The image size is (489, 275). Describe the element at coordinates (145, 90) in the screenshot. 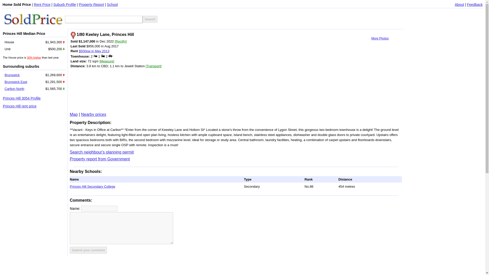

I see `Advertisement` at that location.